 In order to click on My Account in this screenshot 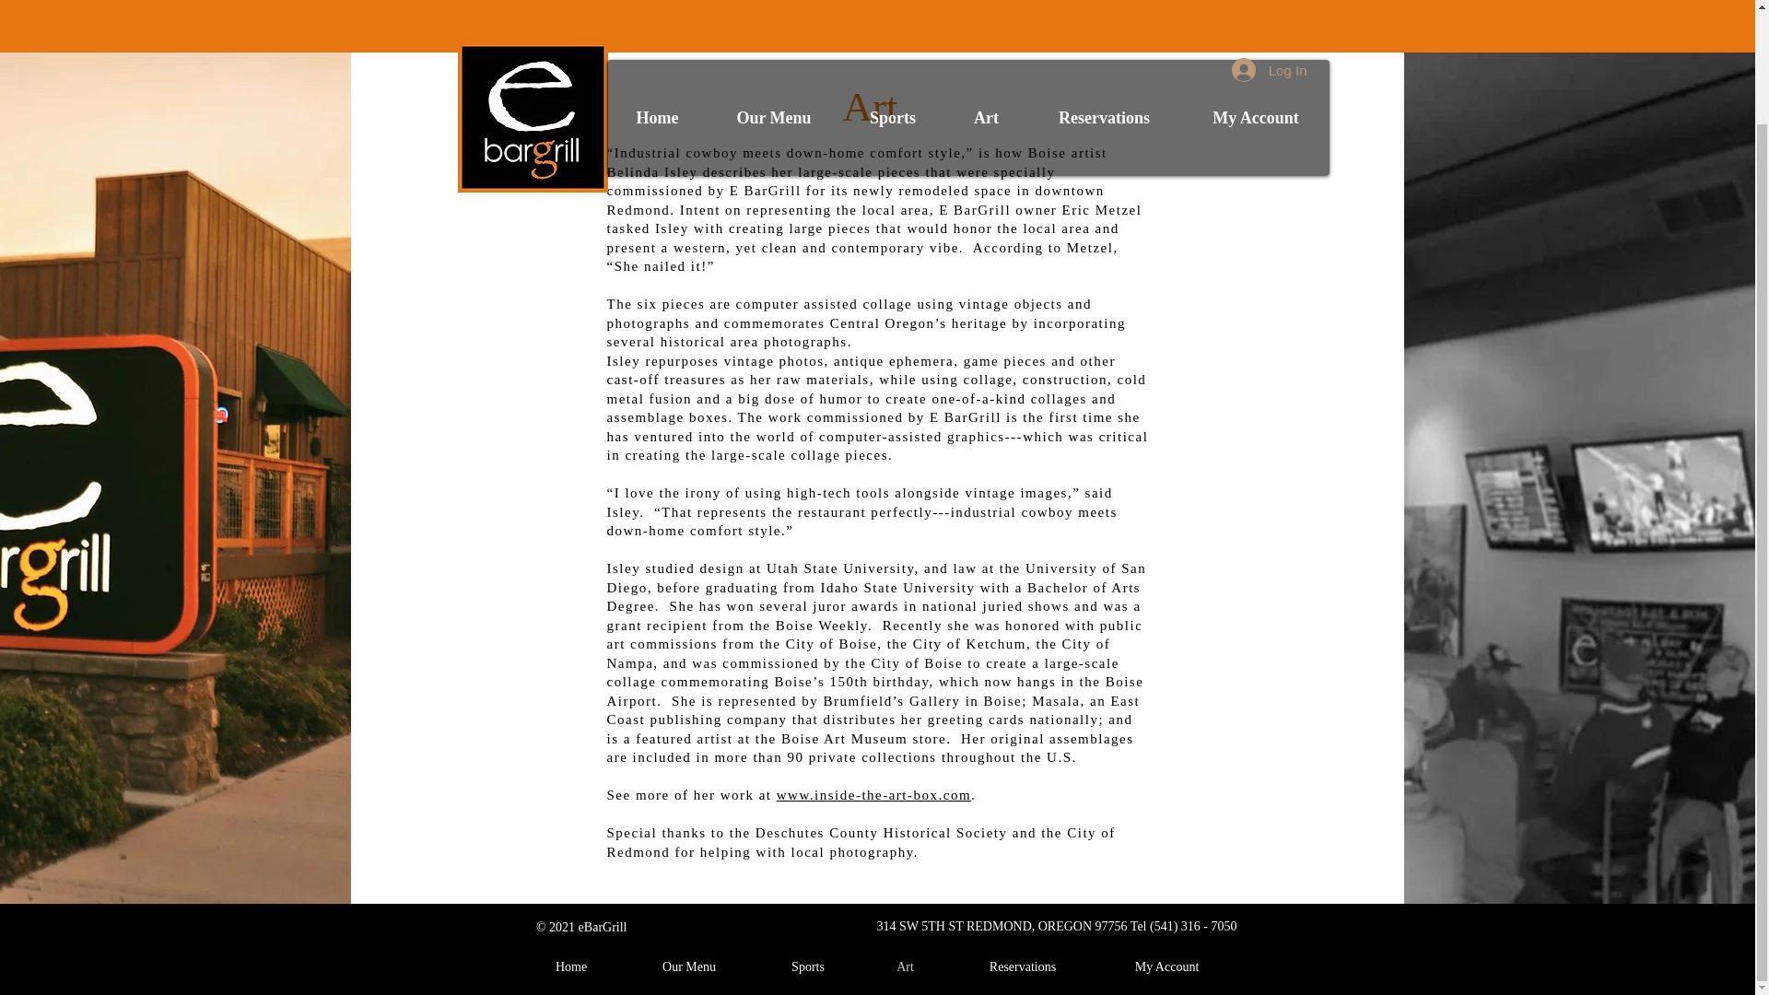, I will do `click(1255, 24)`.